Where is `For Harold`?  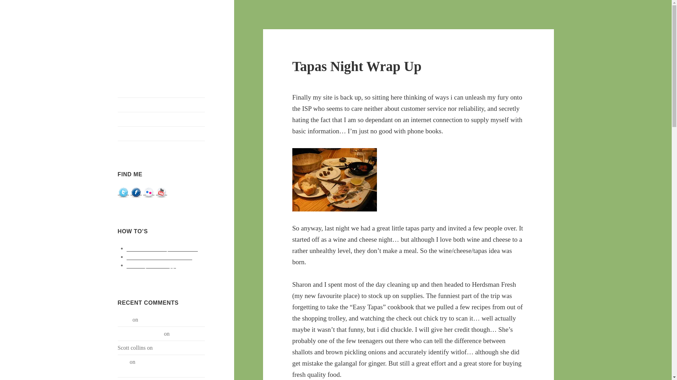 For Harold is located at coordinates (183, 334).